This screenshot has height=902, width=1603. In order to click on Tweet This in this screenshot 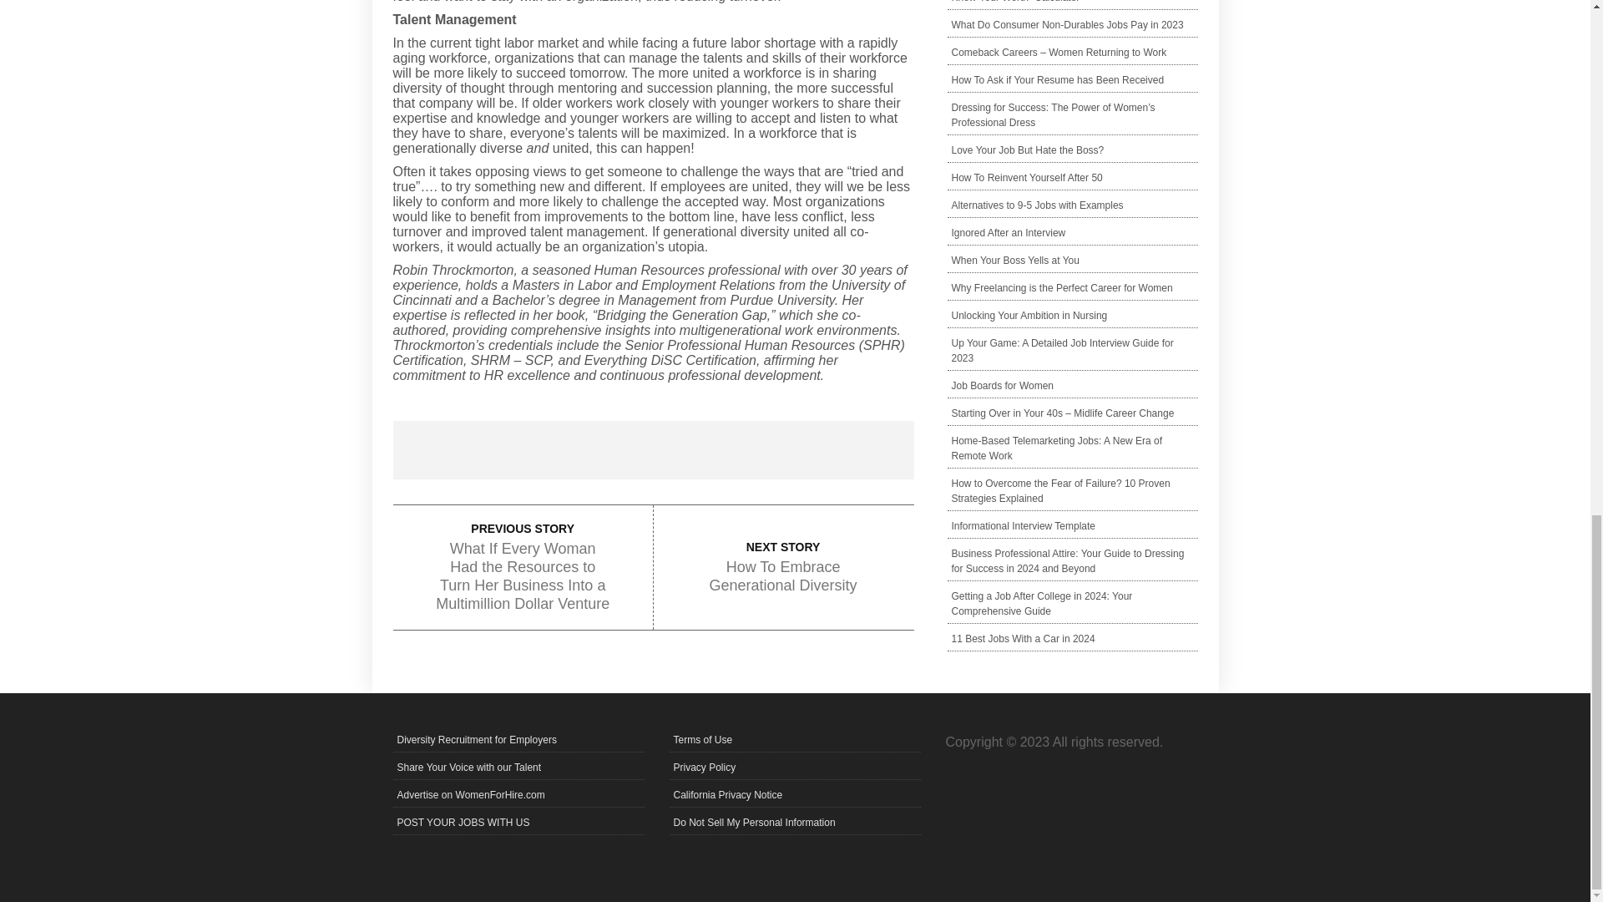, I will do `click(587, 449)`.